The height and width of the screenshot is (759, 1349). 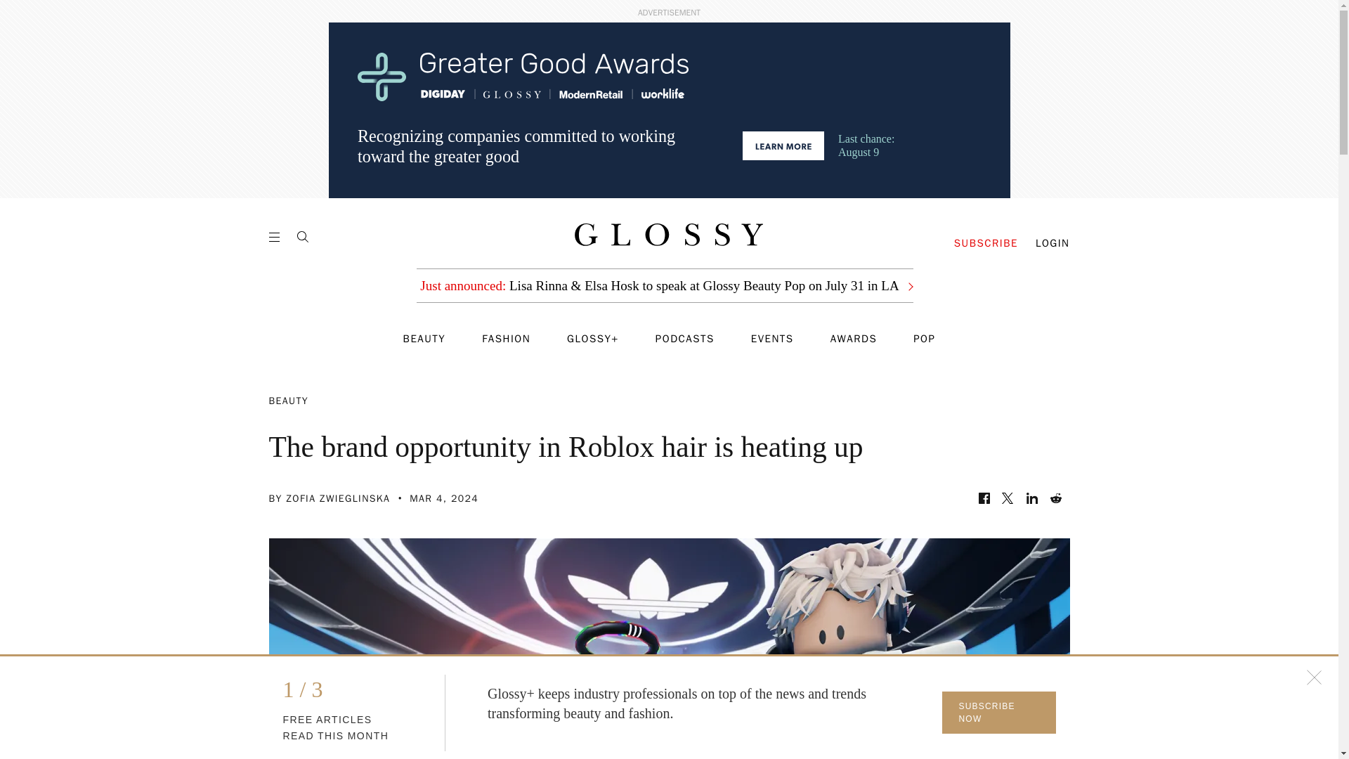 What do you see at coordinates (424, 339) in the screenshot?
I see `BEAUTY` at bounding box center [424, 339].